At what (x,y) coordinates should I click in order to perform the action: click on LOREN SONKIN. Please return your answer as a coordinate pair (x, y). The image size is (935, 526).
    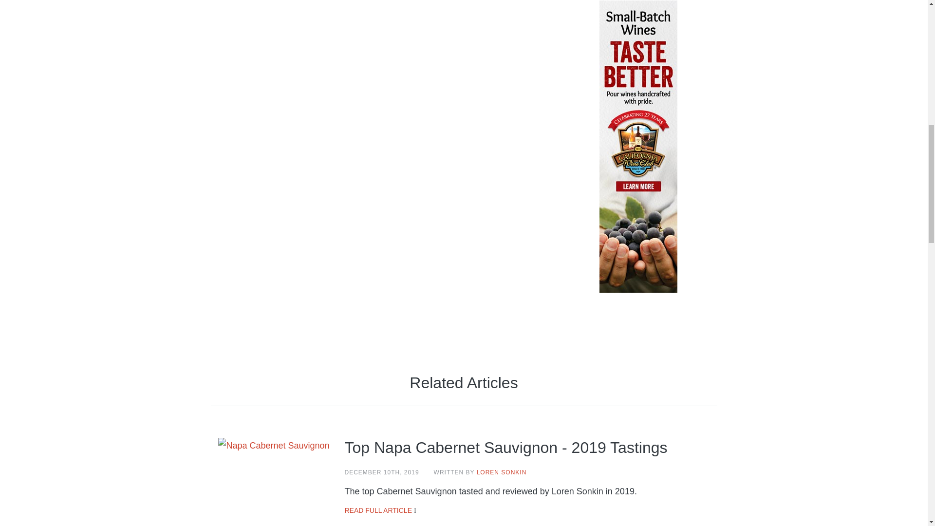
    Looking at the image, I should click on (502, 472).